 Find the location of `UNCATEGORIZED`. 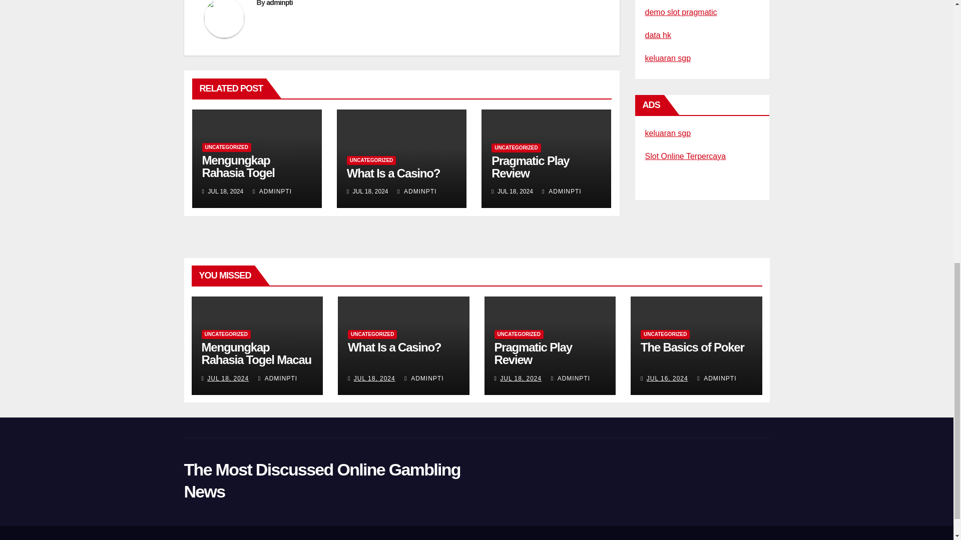

UNCATEGORIZED is located at coordinates (226, 147).